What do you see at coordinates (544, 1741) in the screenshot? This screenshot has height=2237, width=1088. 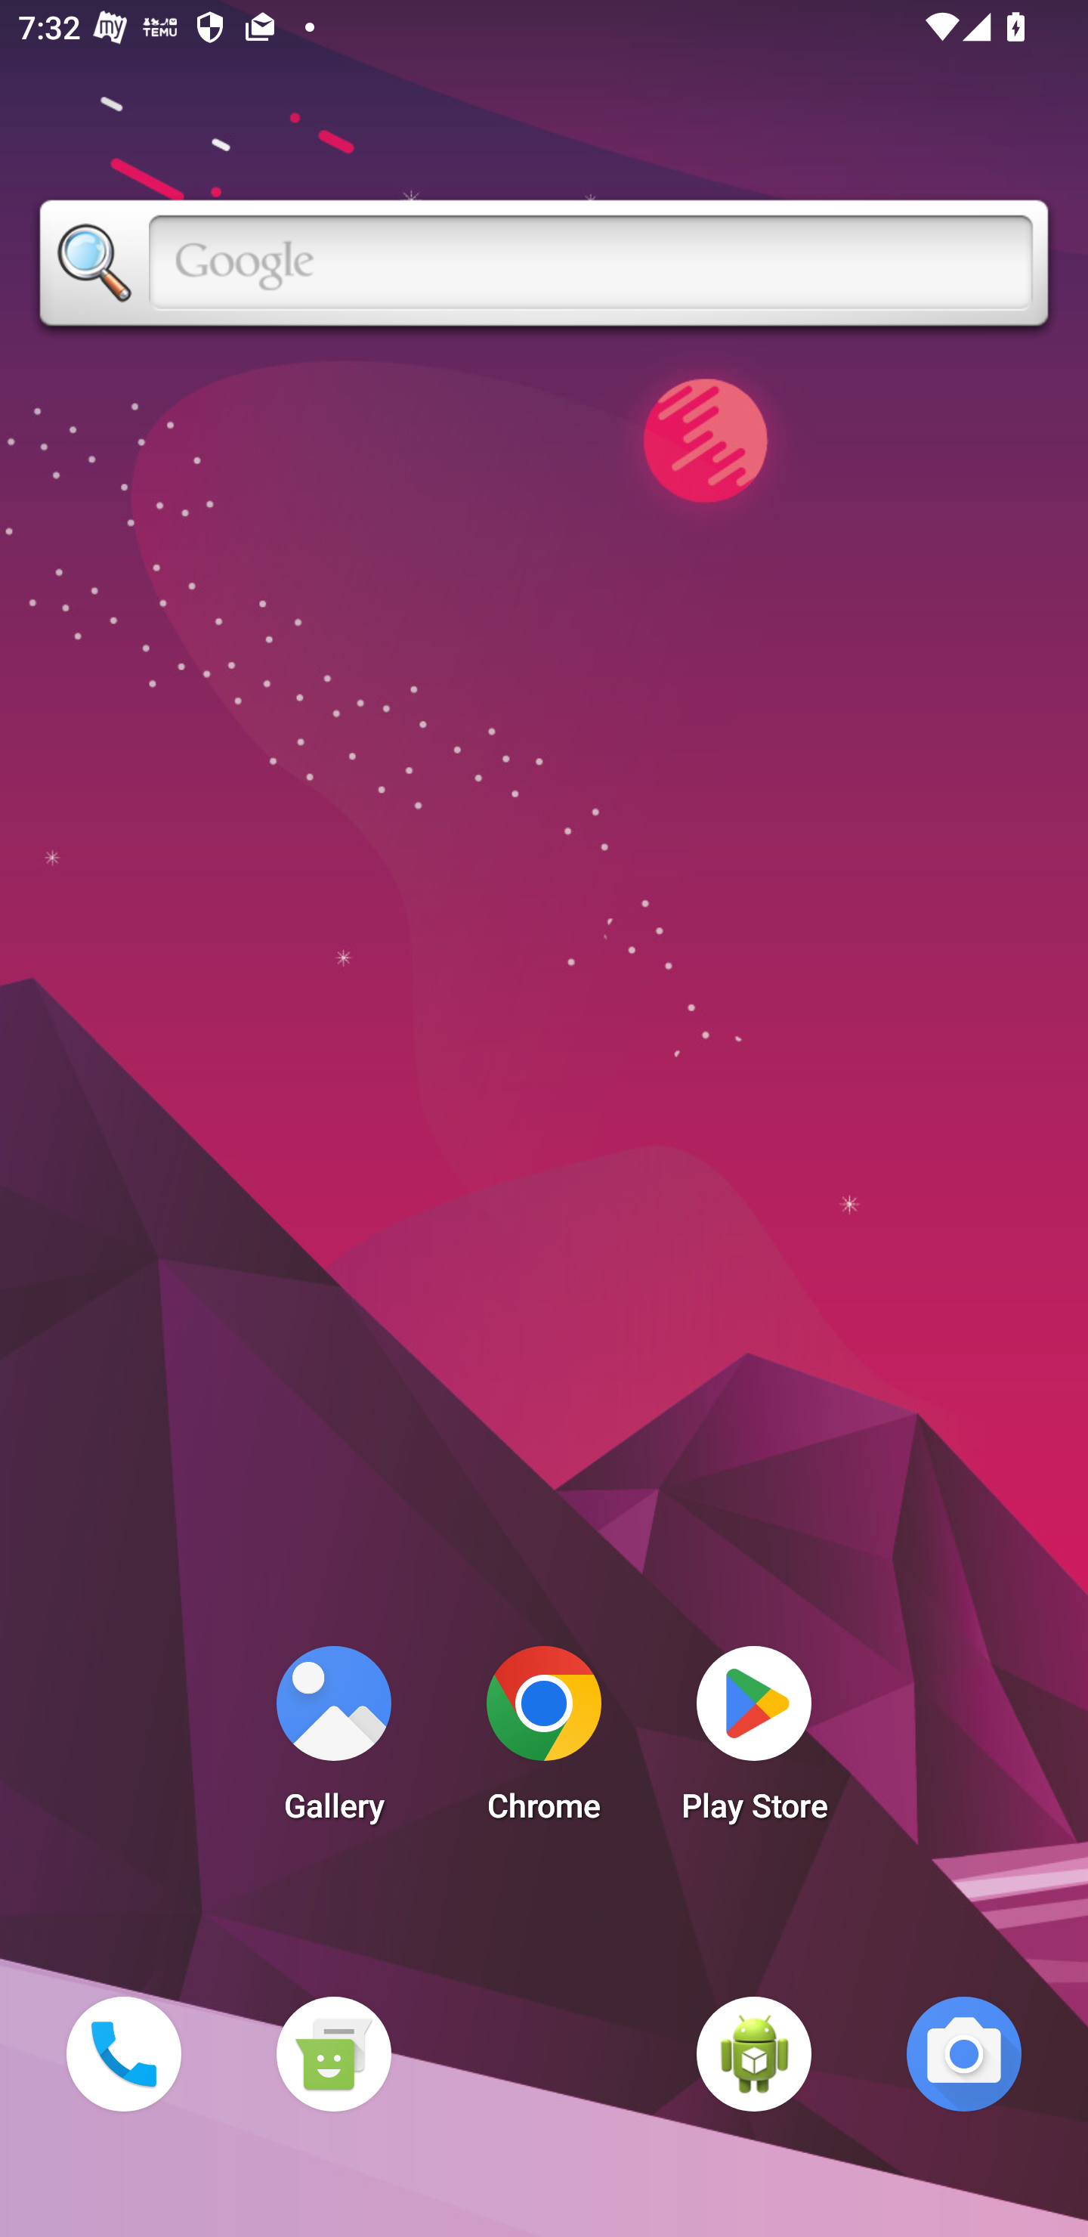 I see `Chrome` at bounding box center [544, 1741].